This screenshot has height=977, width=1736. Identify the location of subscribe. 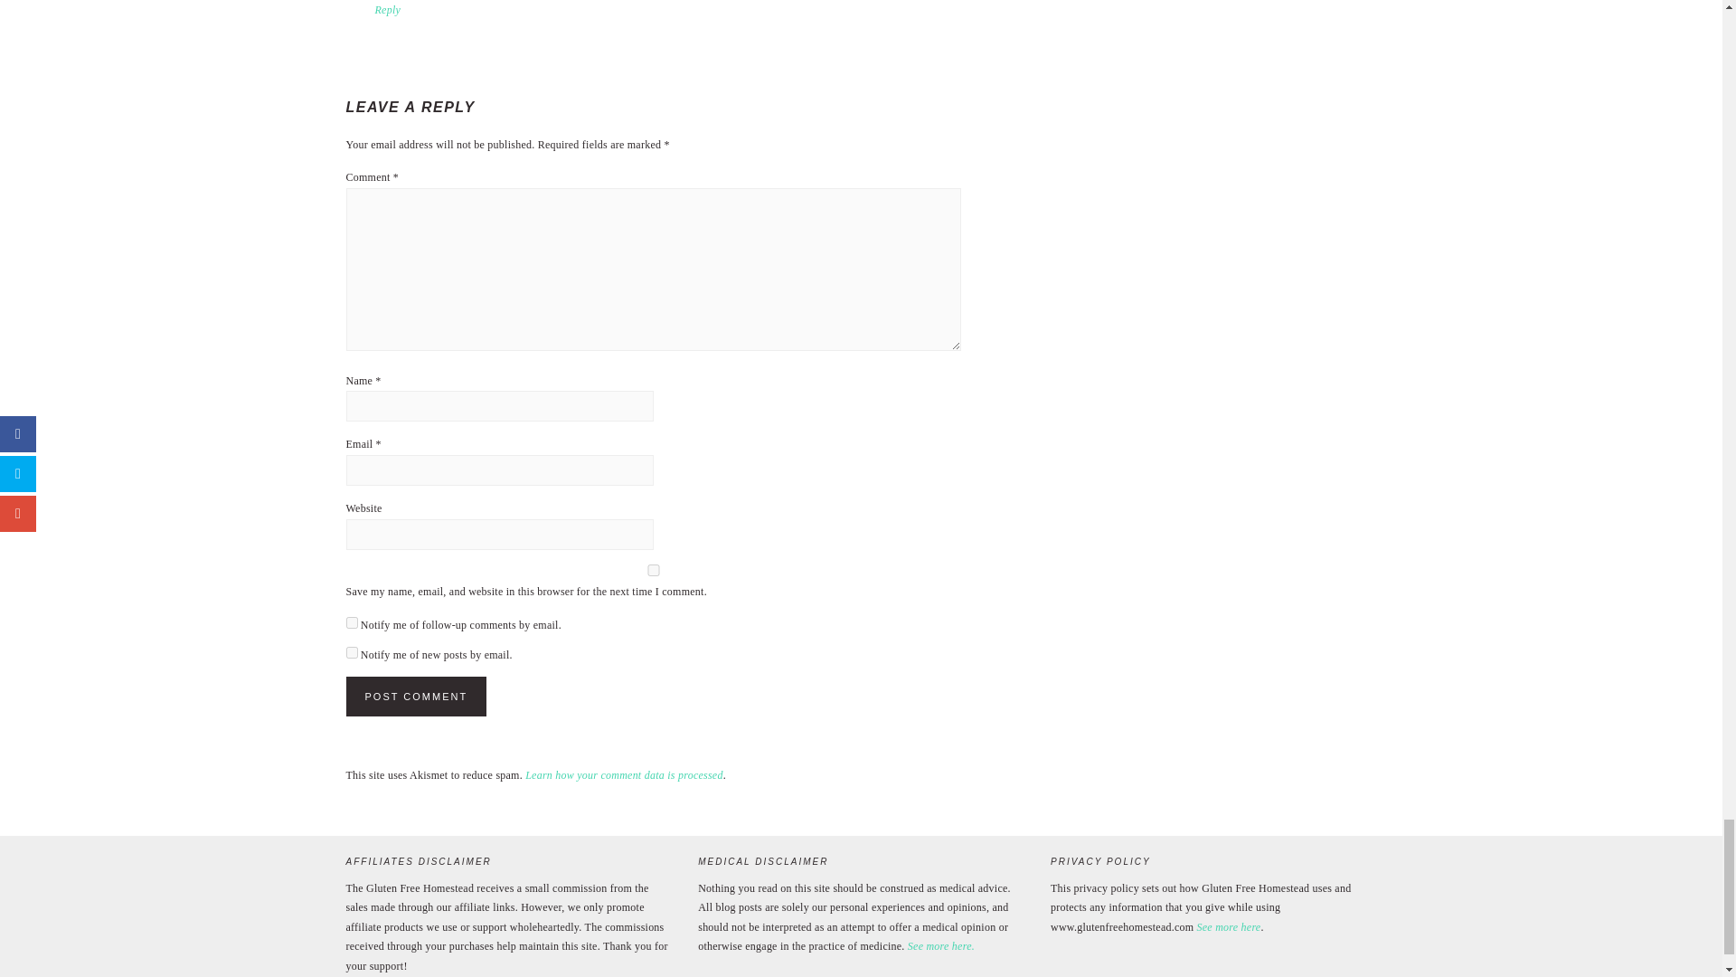
(351, 651).